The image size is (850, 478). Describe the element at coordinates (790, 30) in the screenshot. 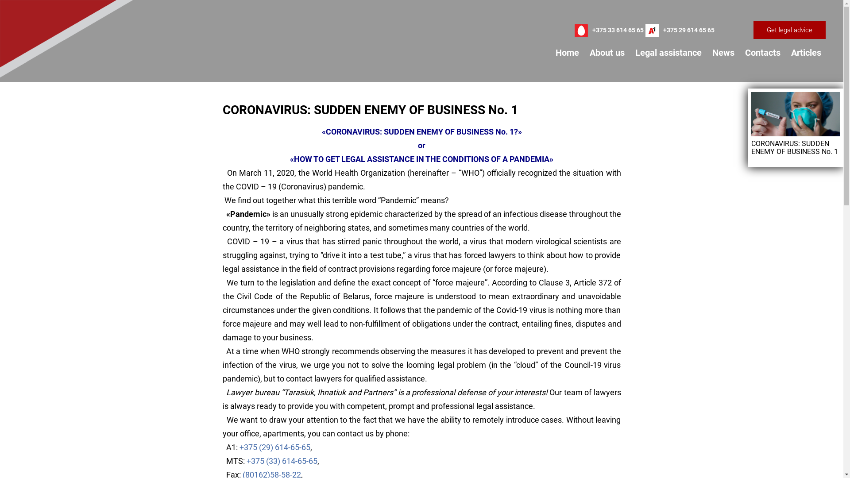

I see `Get legal advice` at that location.